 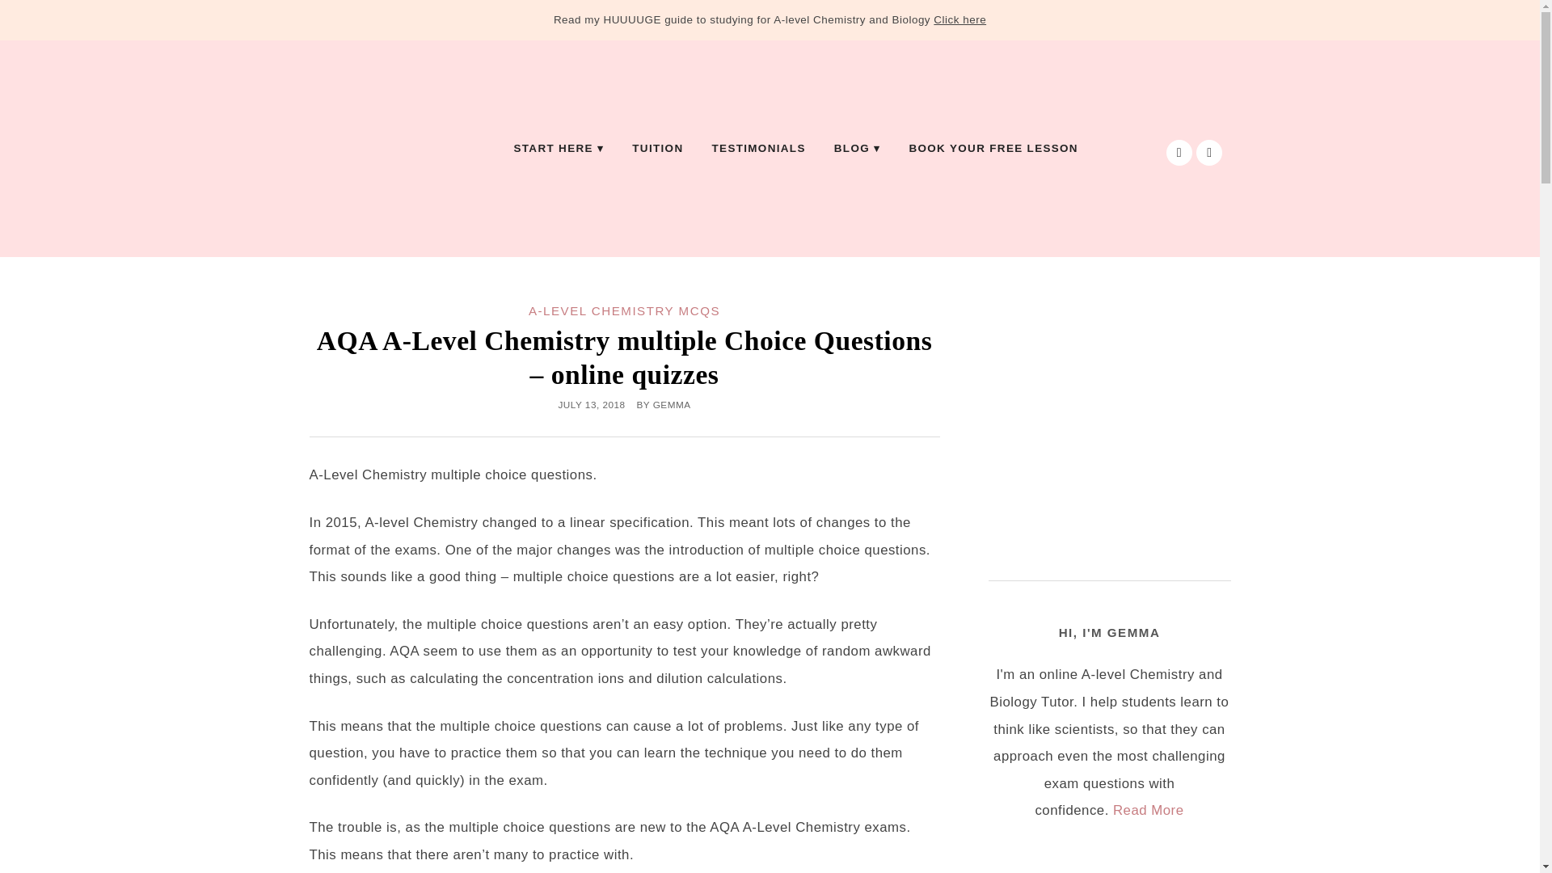 I want to click on TUITION, so click(x=657, y=149).